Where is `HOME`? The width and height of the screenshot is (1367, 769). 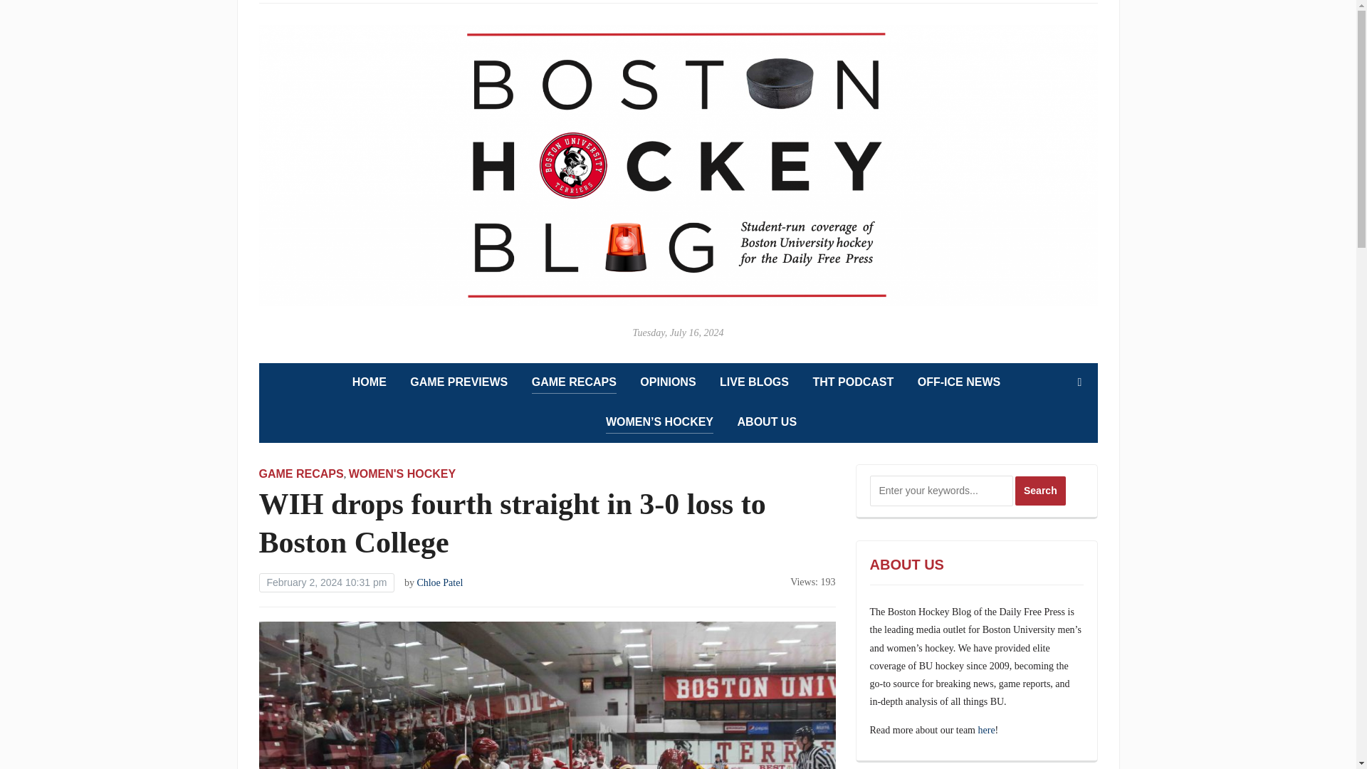 HOME is located at coordinates (370, 382).